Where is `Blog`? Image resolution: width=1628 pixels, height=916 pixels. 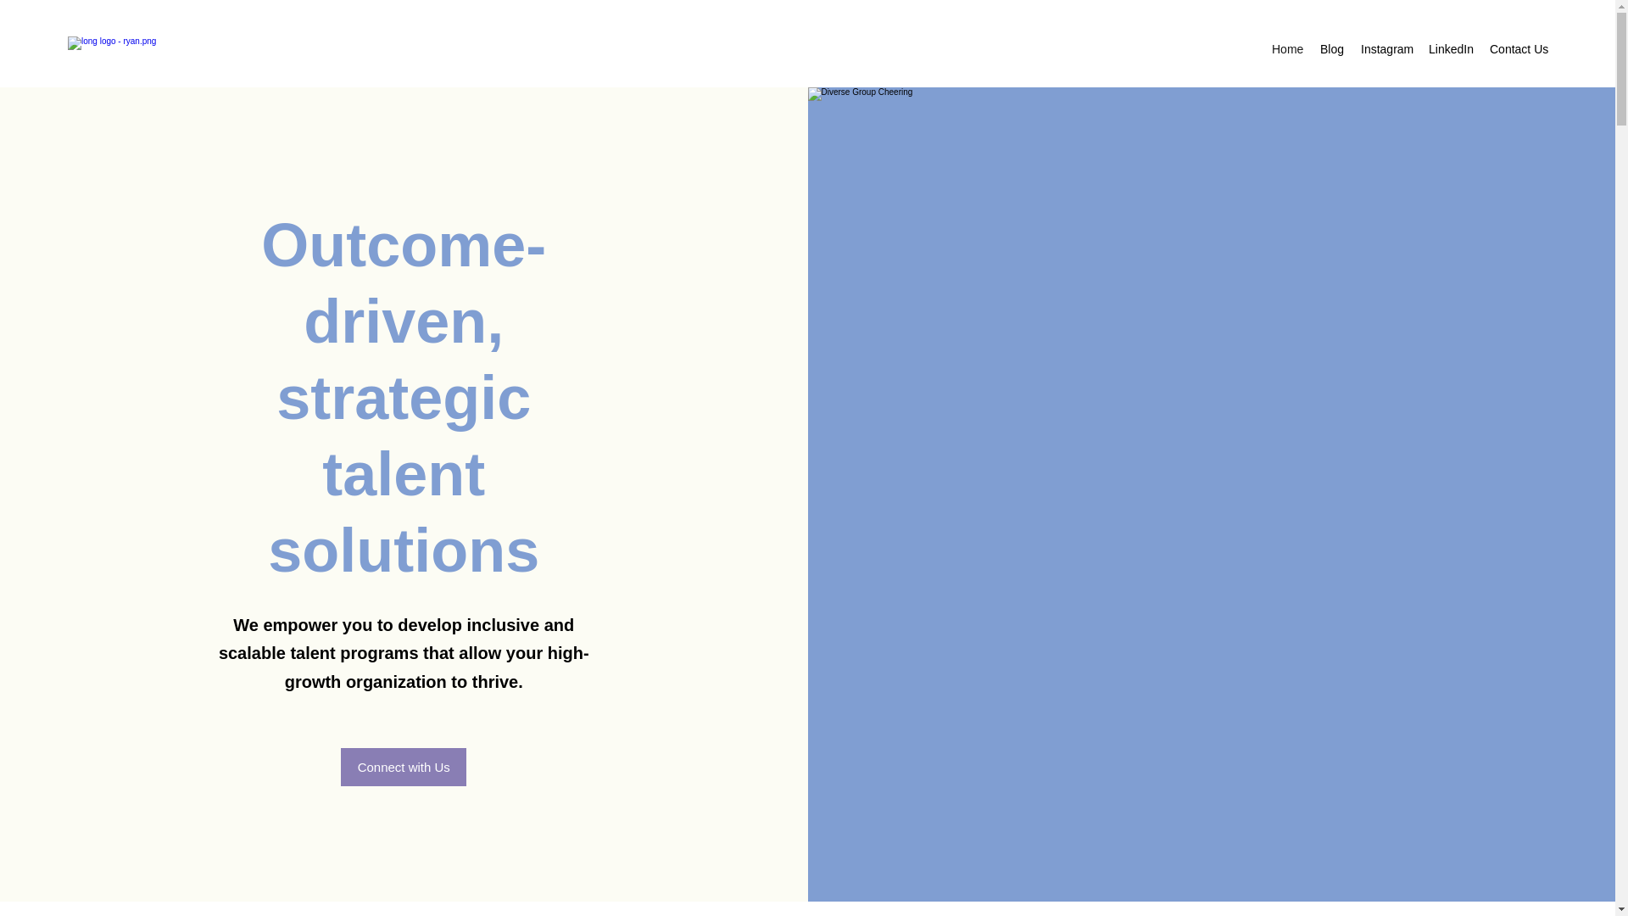
Blog is located at coordinates (1332, 49).